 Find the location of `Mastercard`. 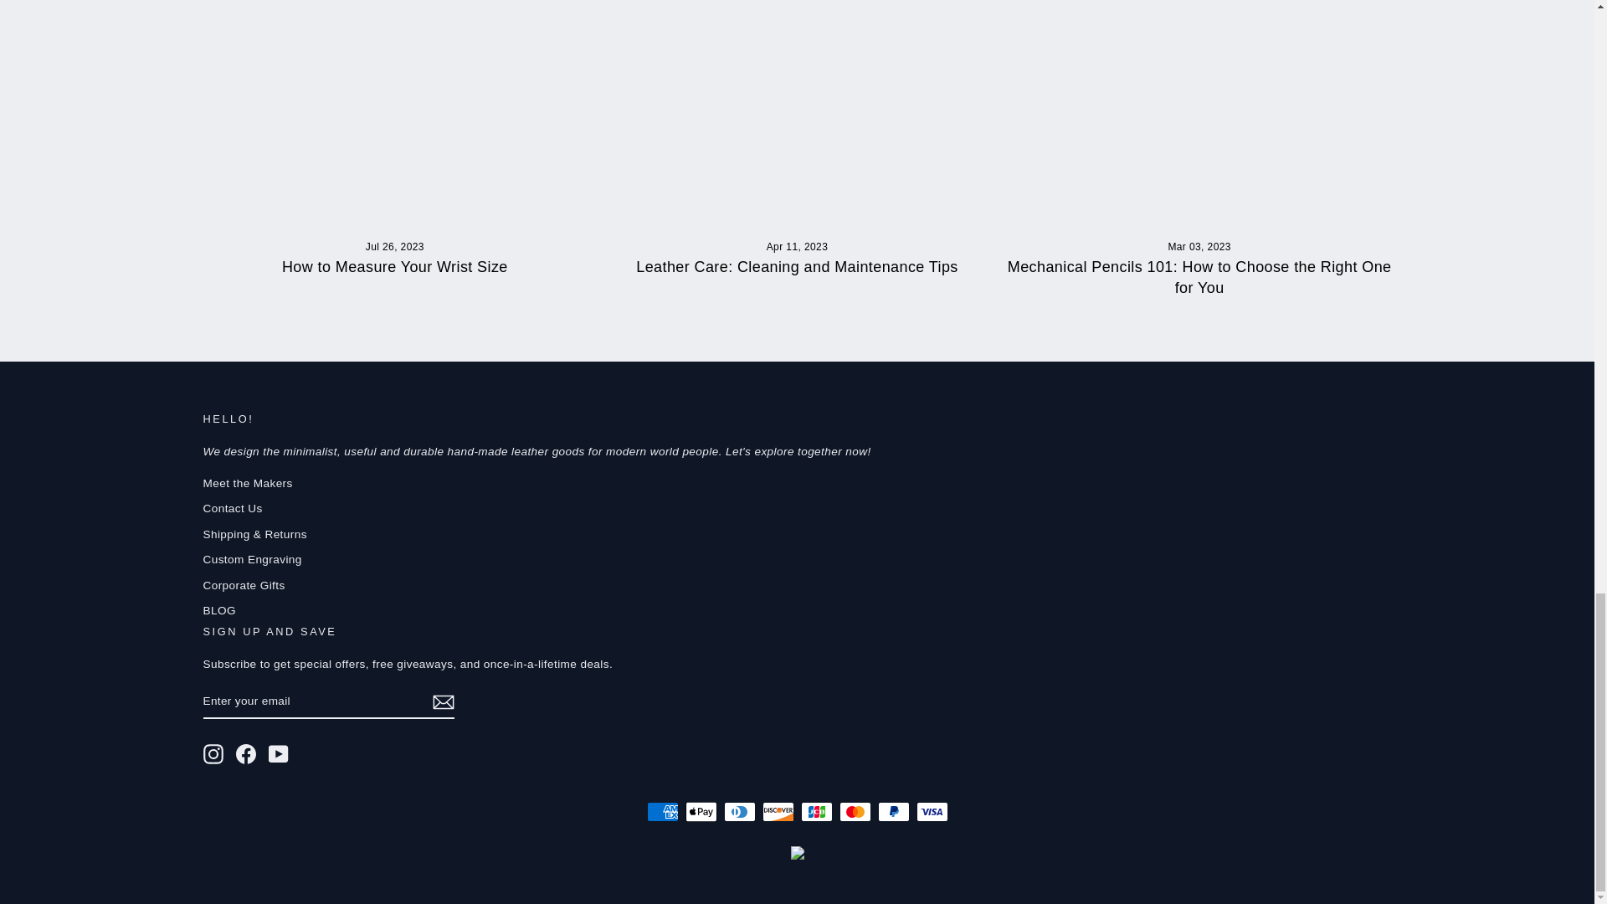

Mastercard is located at coordinates (855, 811).